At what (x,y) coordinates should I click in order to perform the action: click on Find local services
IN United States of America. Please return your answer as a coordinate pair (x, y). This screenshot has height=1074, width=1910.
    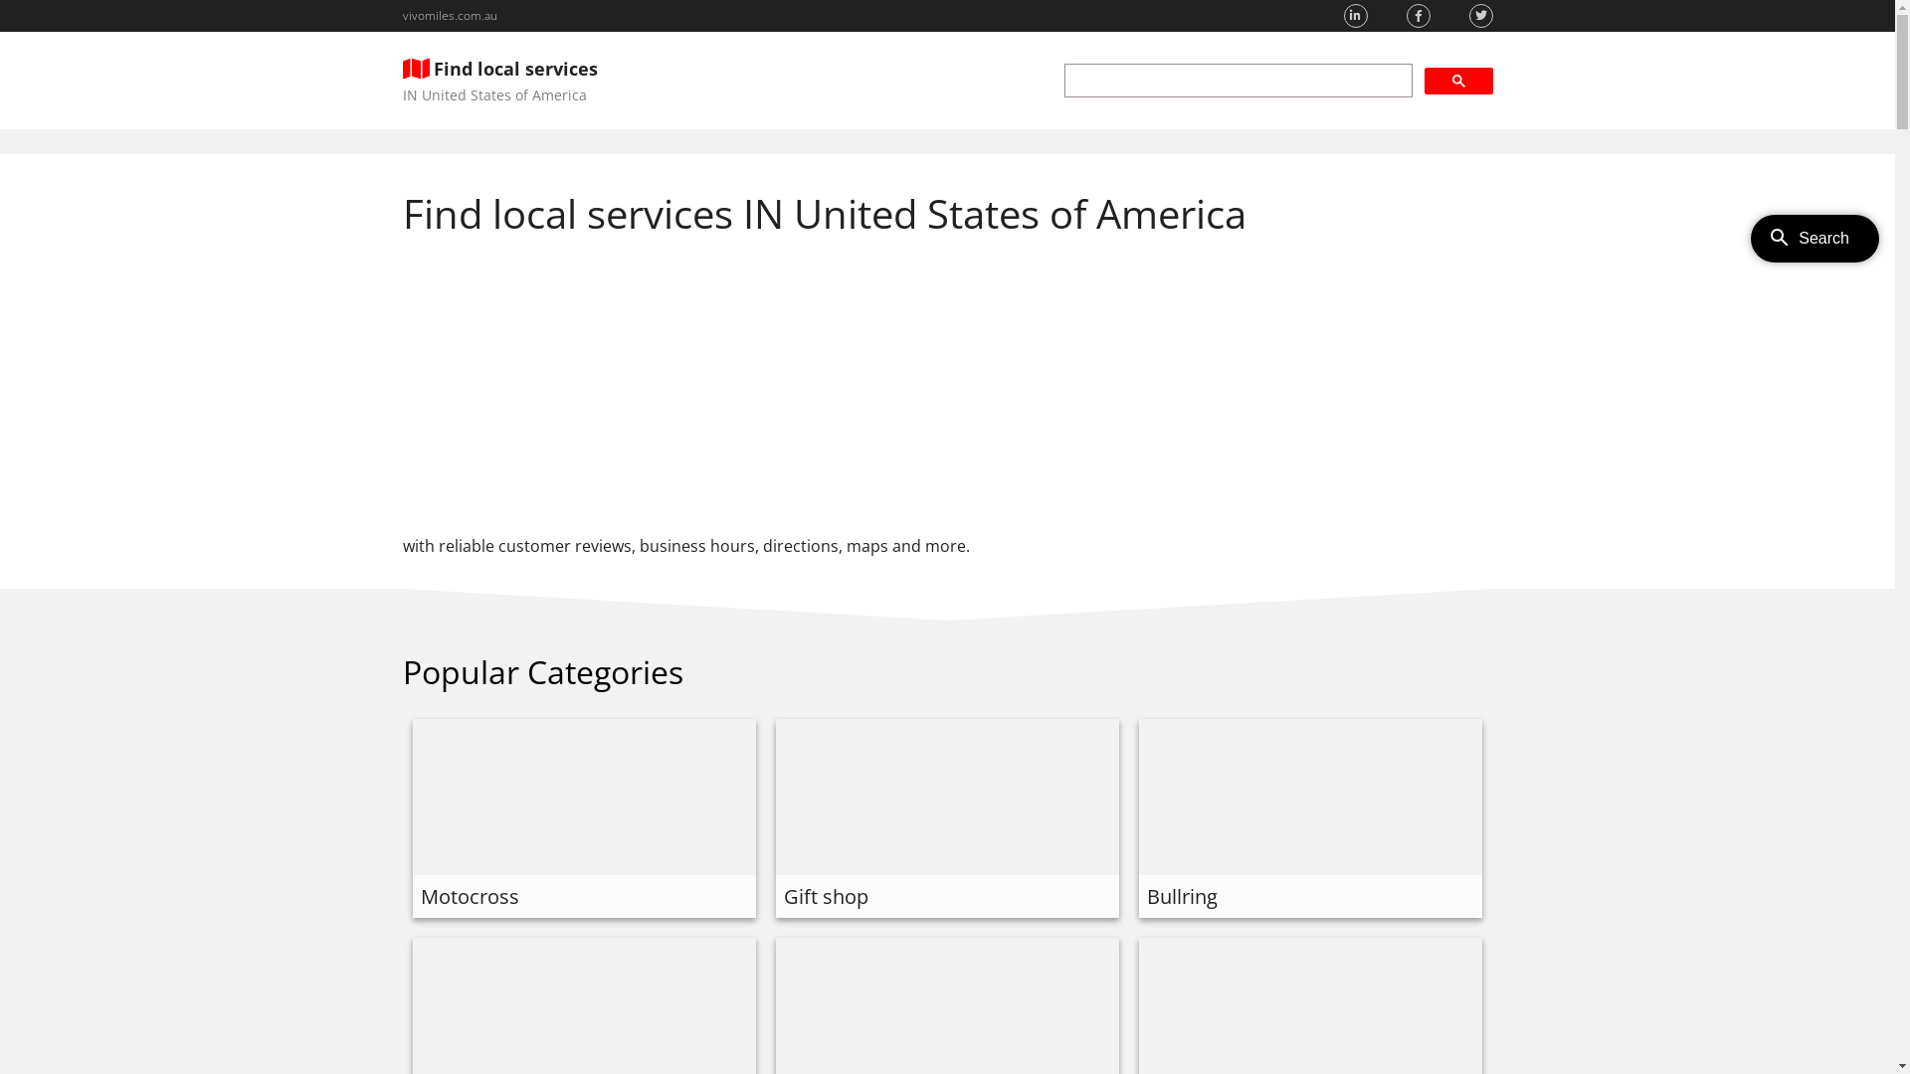
    Looking at the image, I should click on (499, 81).